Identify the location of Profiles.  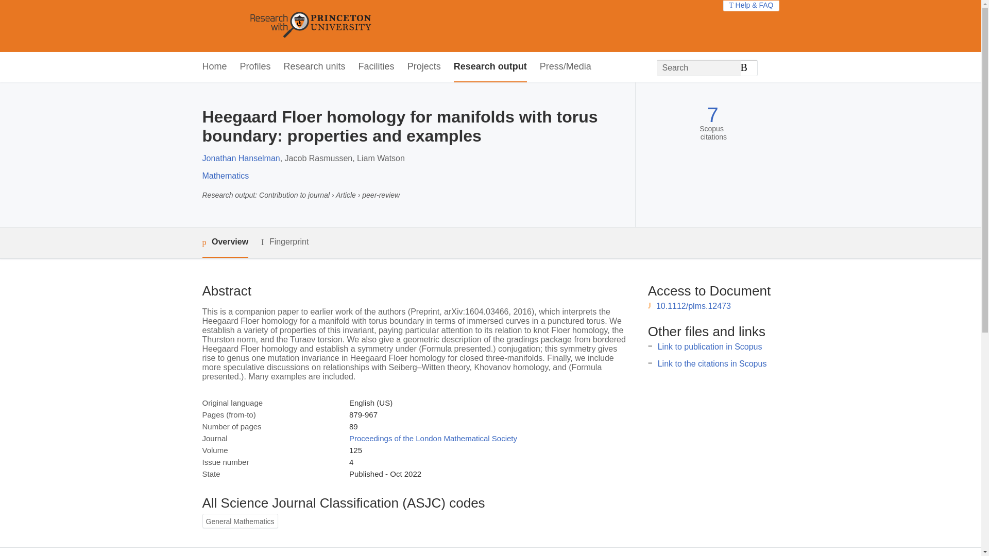
(255, 67).